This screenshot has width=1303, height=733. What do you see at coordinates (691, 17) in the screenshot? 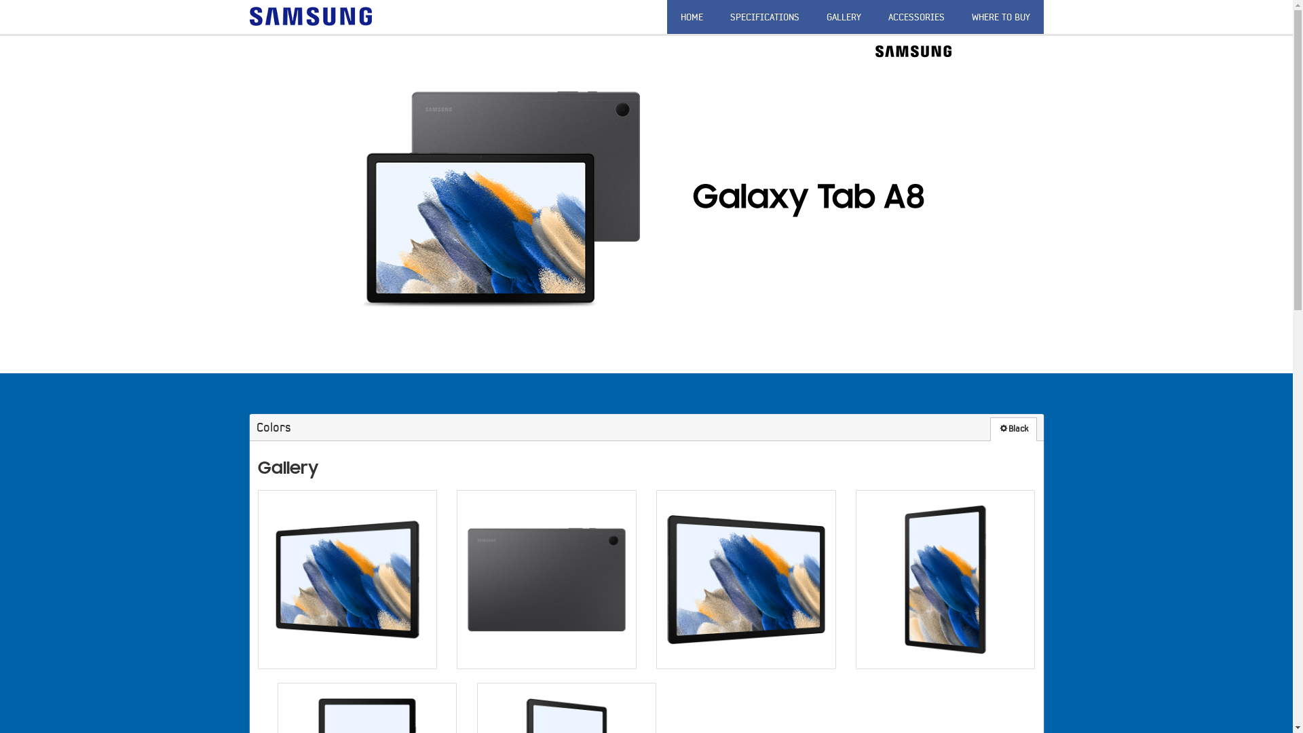
I see `HOME` at bounding box center [691, 17].